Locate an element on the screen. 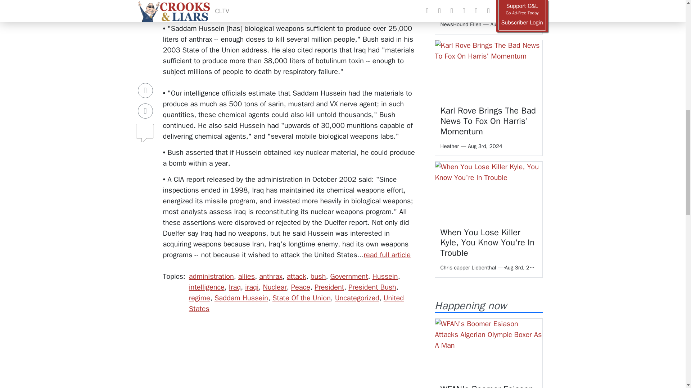  NewsHound Ellen is located at coordinates (461, 24).